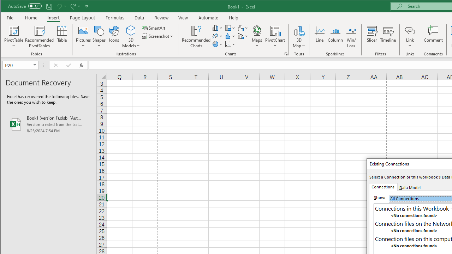  Describe the element at coordinates (243, 28) in the screenshot. I see `Insert Waterfall, Funnel, Stock, Surface, or Radar Chart` at that location.